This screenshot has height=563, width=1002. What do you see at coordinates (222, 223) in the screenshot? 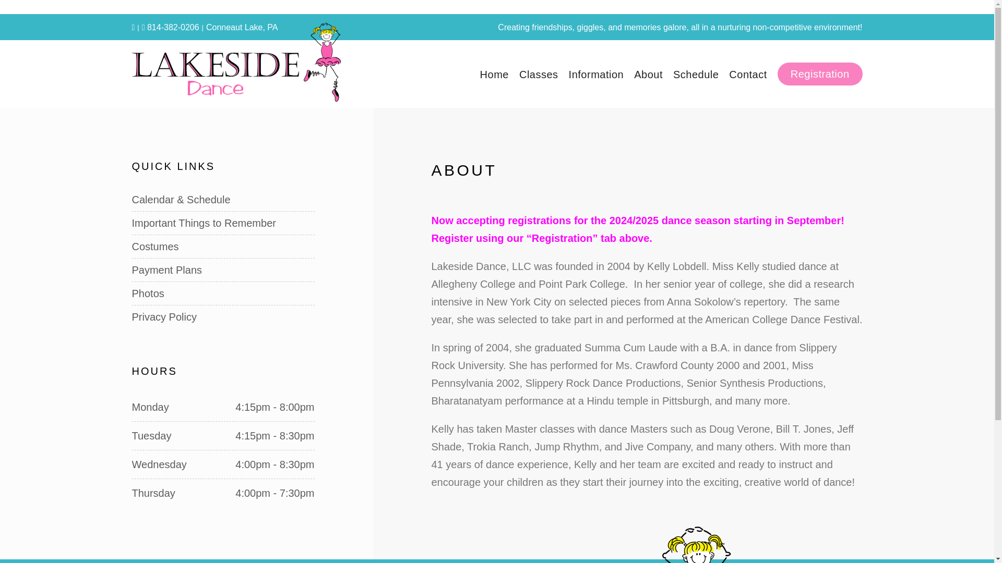
I see `Important Things to Remember` at bounding box center [222, 223].